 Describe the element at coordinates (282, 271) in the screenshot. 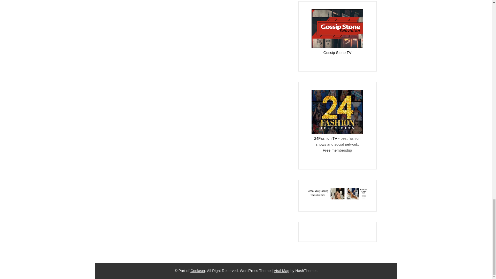

I see `Download Viral News` at that location.